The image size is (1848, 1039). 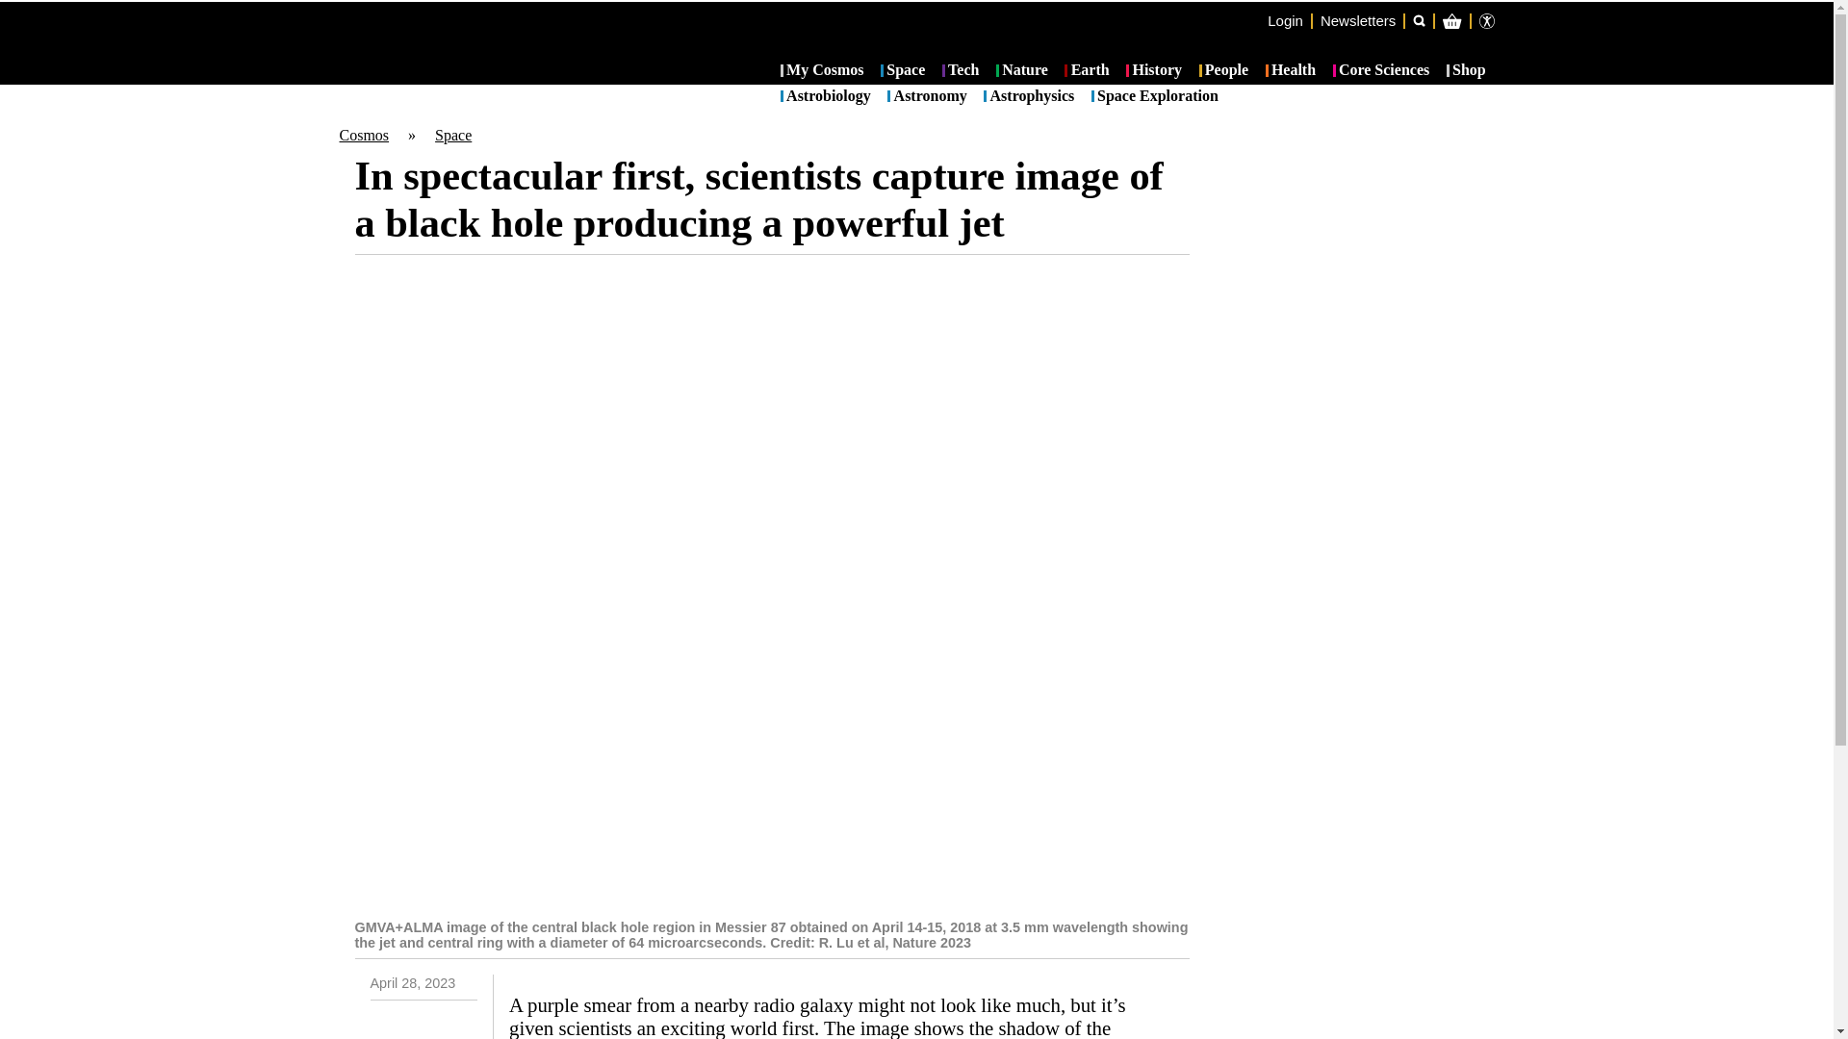 What do you see at coordinates (1224, 69) in the screenshot?
I see `People` at bounding box center [1224, 69].